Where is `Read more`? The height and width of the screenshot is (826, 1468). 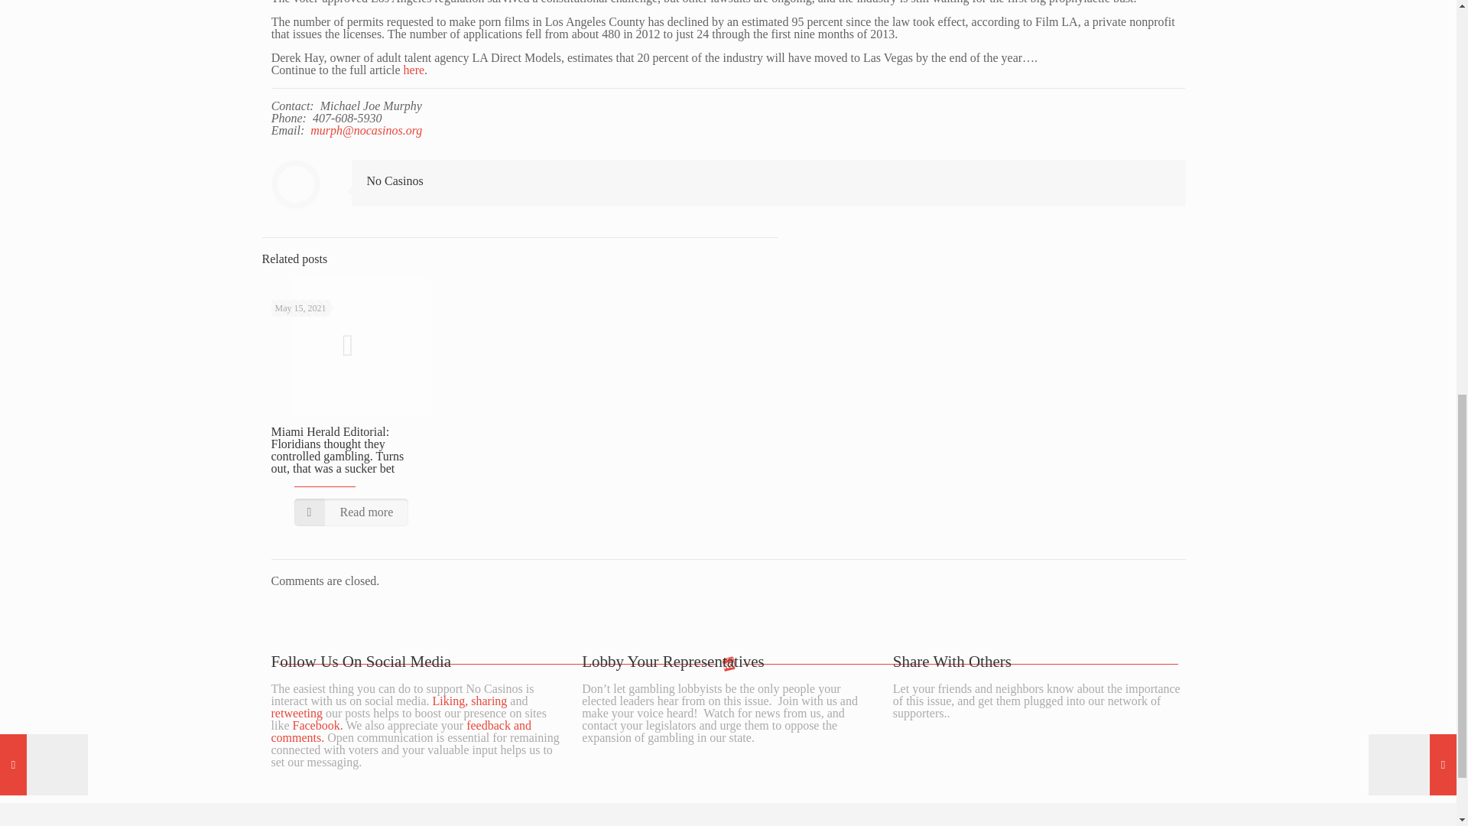
Read more is located at coordinates (350, 512).